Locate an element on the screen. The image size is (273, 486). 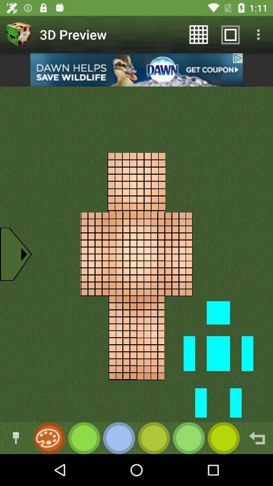
click to change color is located at coordinates (16, 438).